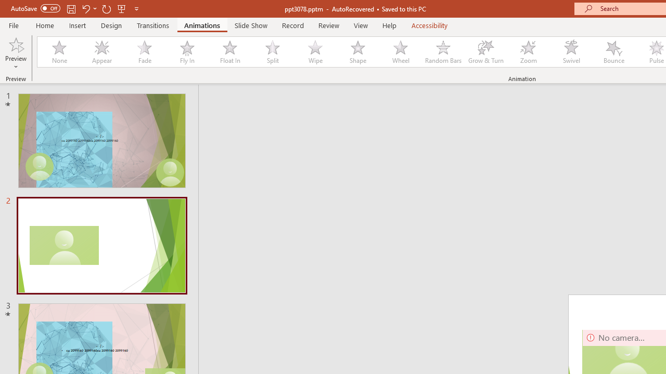 The height and width of the screenshot is (374, 666). I want to click on AutoSave, so click(35, 8).